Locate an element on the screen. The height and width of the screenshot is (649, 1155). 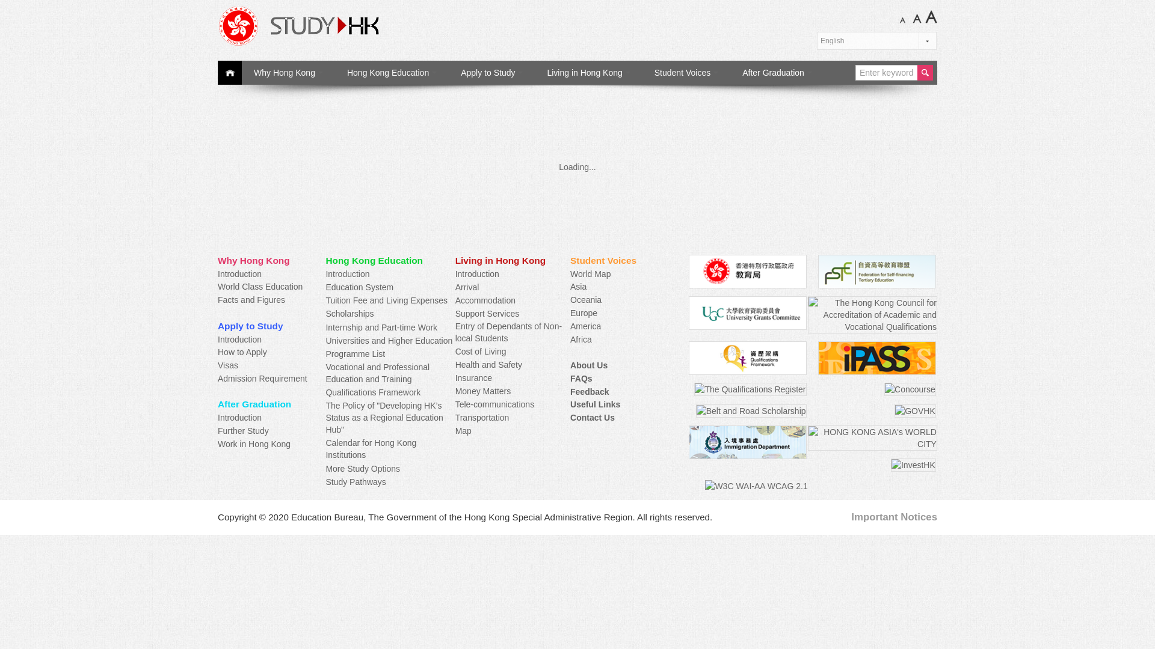
Studyinhk is located at coordinates (351, 25).